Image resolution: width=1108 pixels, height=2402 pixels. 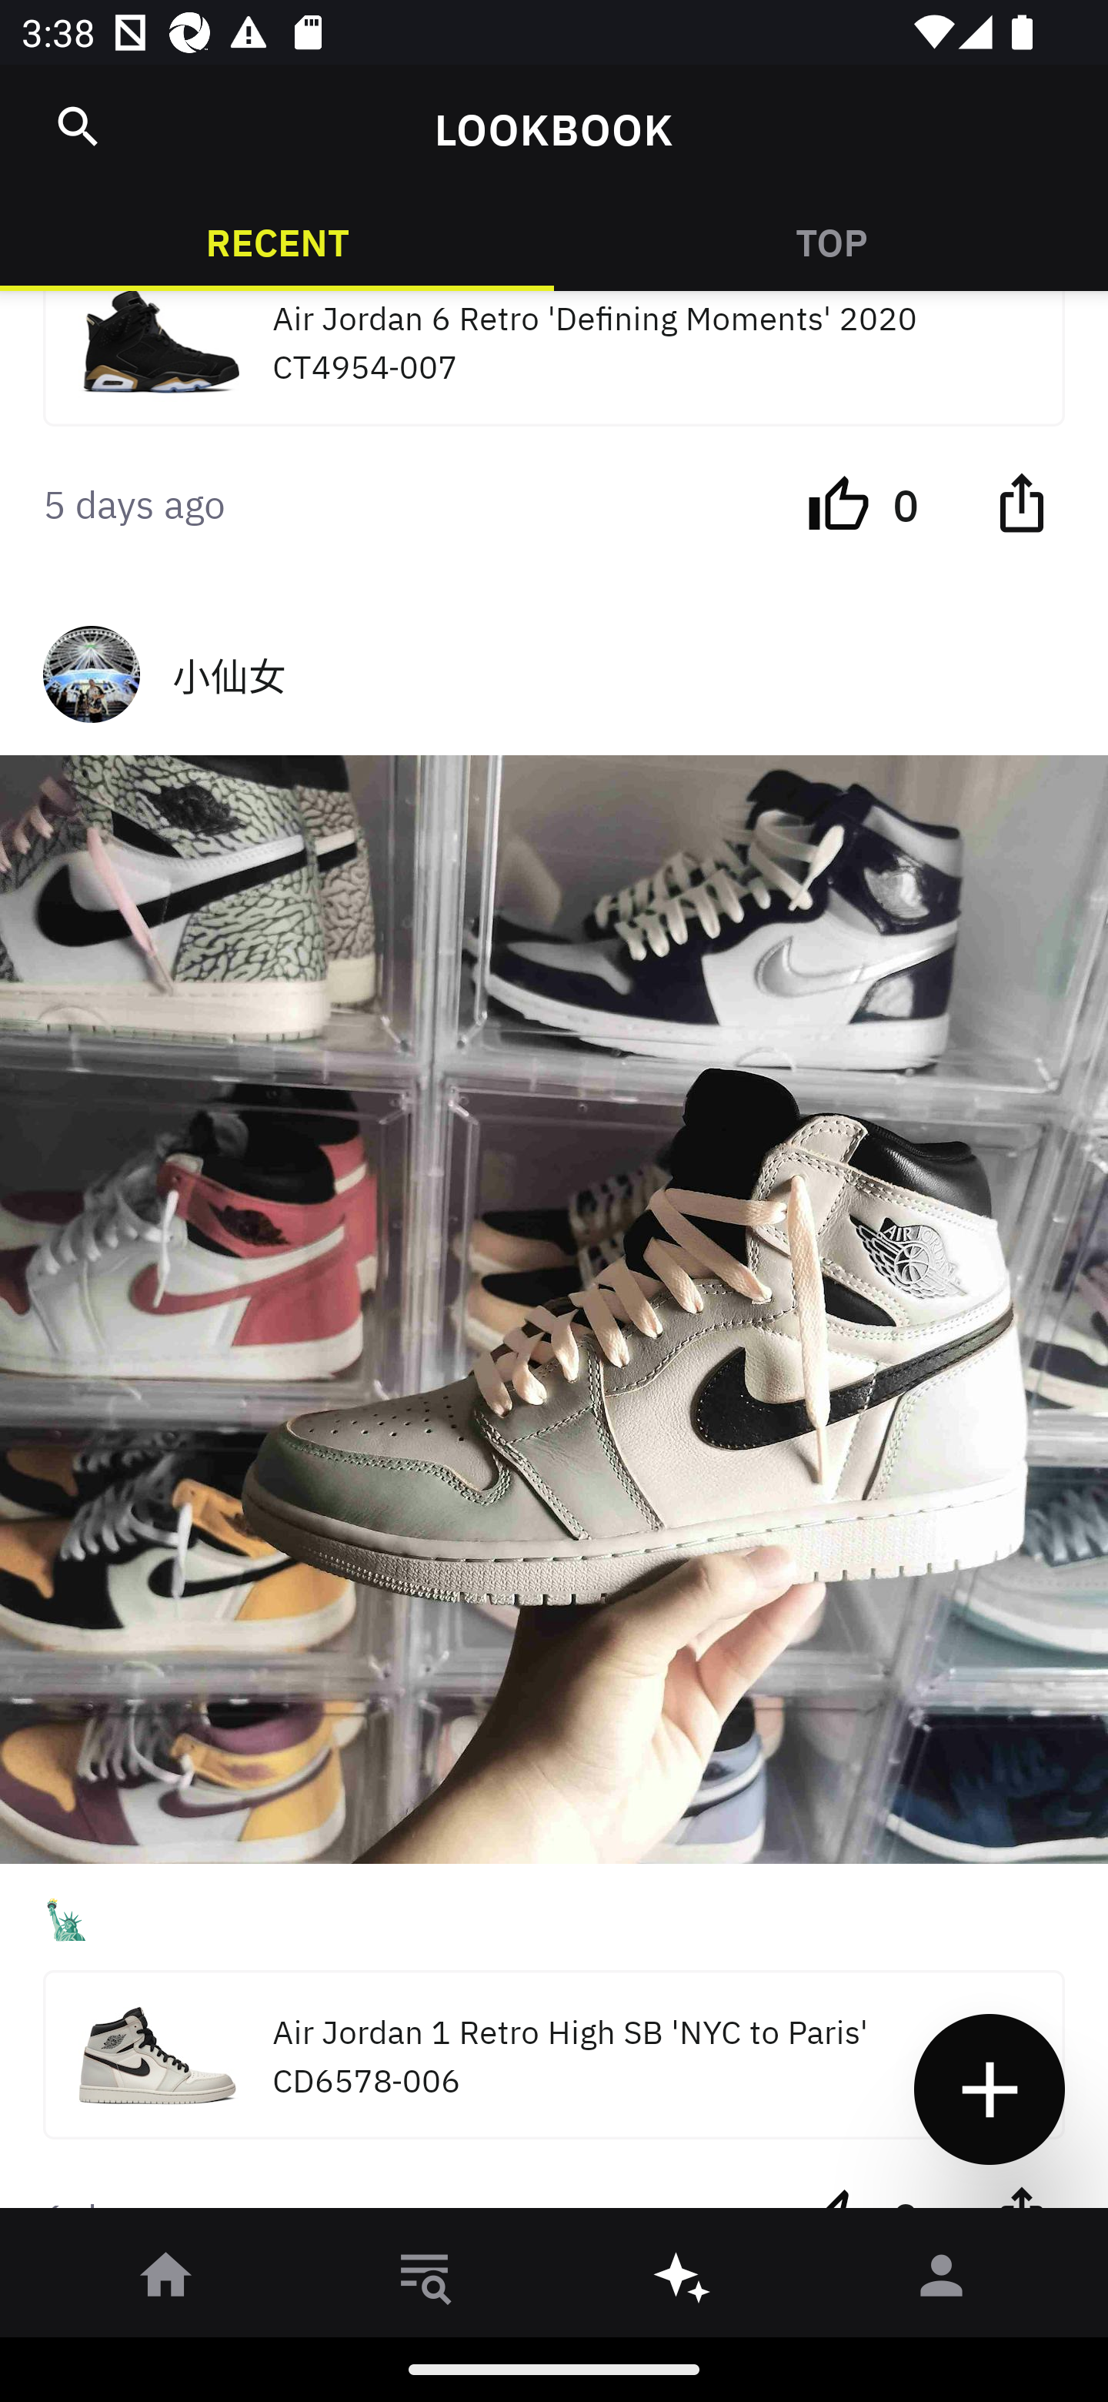 What do you see at coordinates (554, 1917) in the screenshot?
I see `🗽` at bounding box center [554, 1917].